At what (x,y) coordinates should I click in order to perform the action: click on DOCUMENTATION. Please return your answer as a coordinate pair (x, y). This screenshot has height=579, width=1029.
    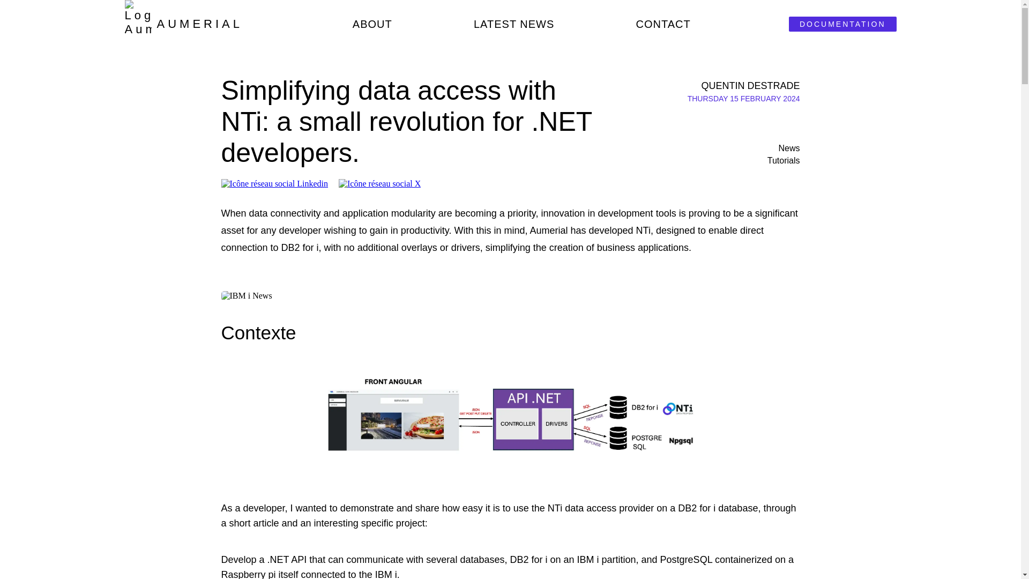
    Looking at the image, I should click on (842, 24).